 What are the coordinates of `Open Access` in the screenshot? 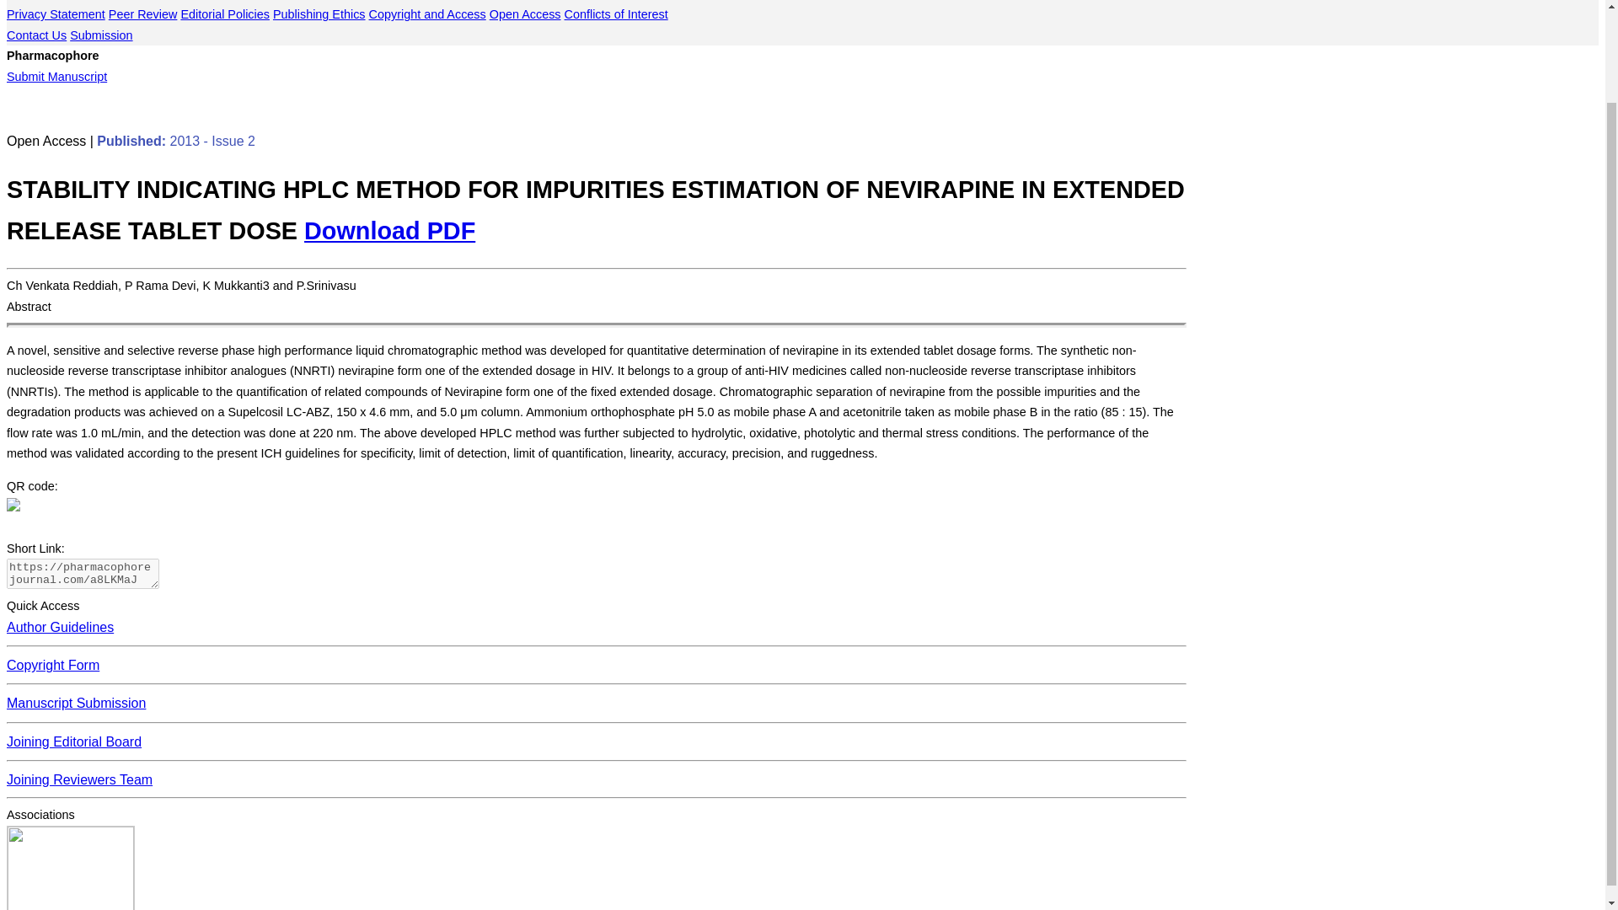 It's located at (526, 13).